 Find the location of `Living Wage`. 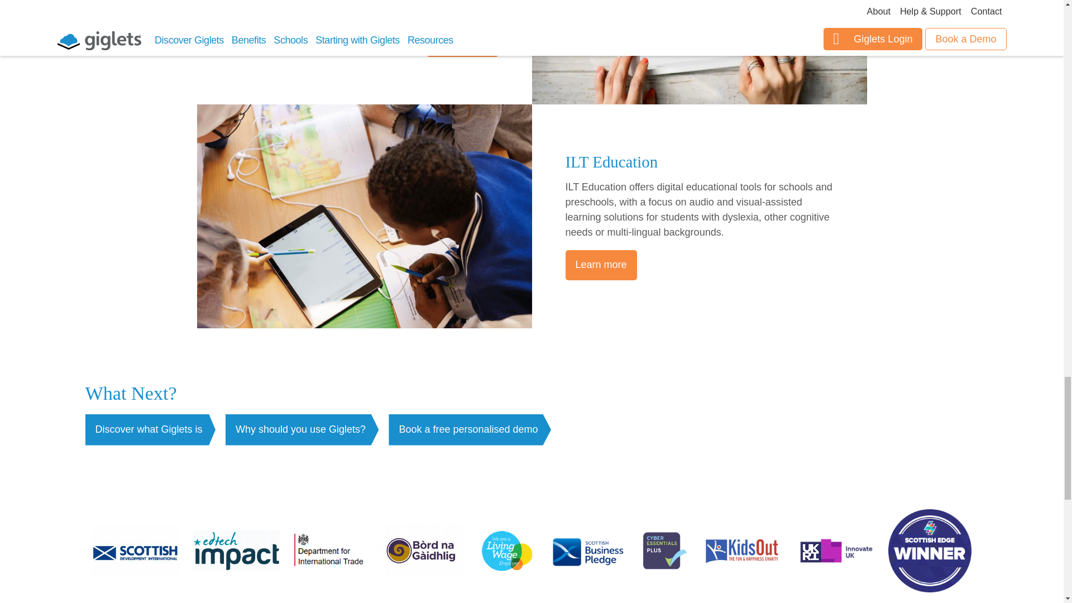

Living Wage is located at coordinates (507, 553).